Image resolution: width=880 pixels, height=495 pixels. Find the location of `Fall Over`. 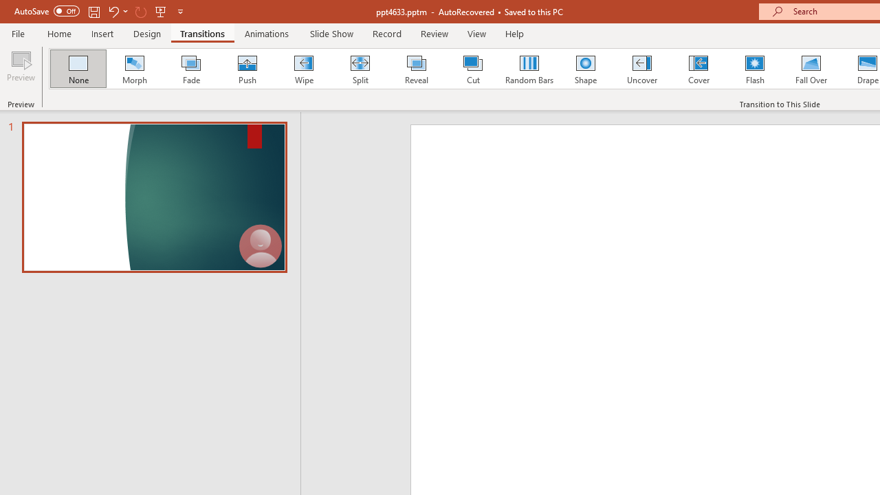

Fall Over is located at coordinates (811, 69).